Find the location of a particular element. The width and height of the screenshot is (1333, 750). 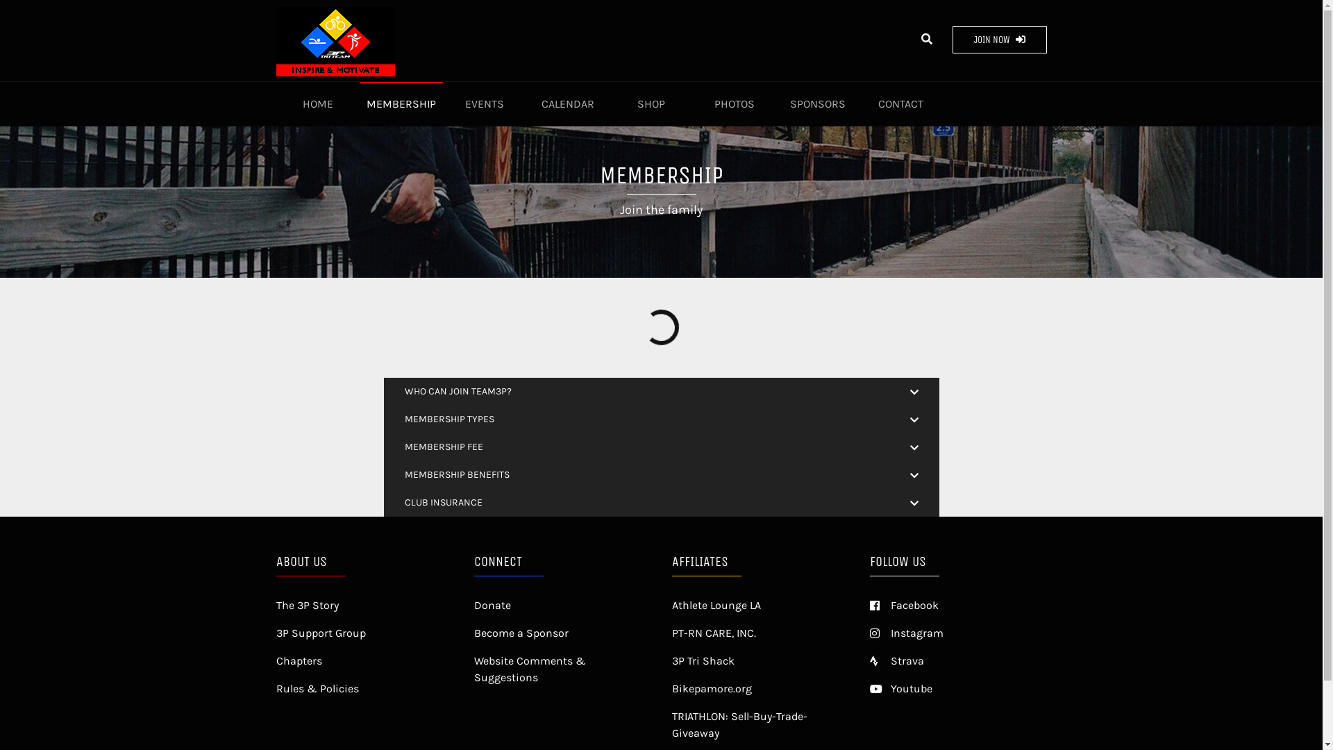

JOIN NOW is located at coordinates (1000, 40).